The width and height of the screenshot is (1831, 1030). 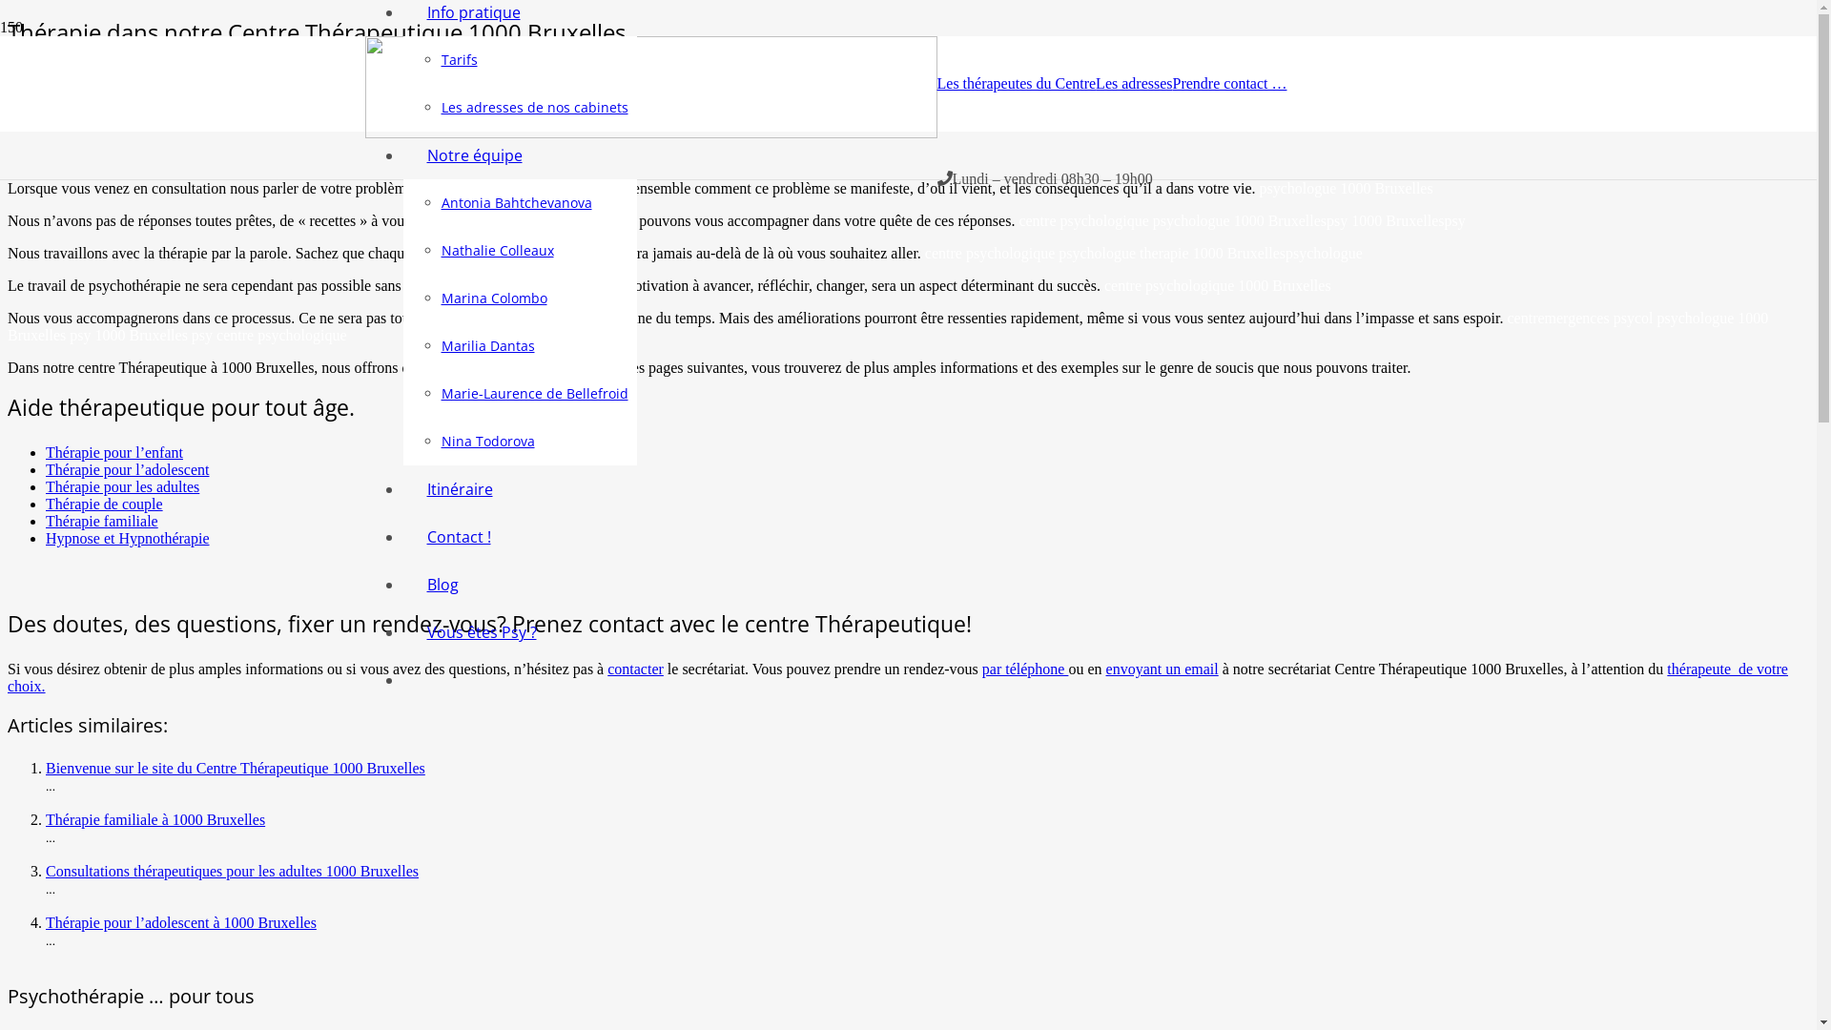 What do you see at coordinates (487, 441) in the screenshot?
I see `Nina Todorova` at bounding box center [487, 441].